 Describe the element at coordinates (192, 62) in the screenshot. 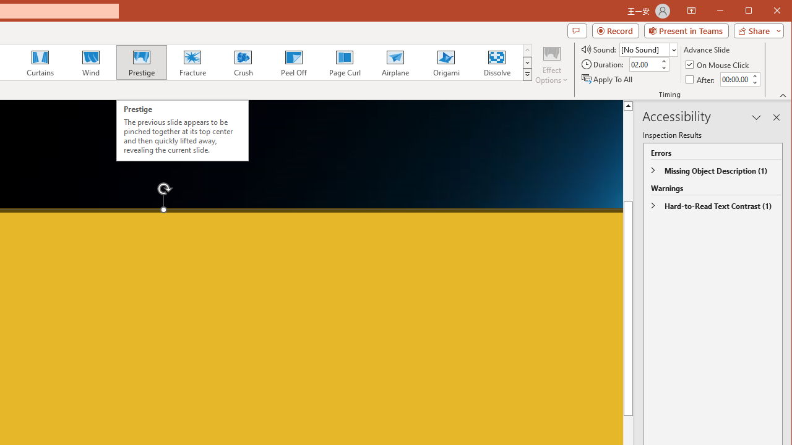

I see `Fracture` at that location.